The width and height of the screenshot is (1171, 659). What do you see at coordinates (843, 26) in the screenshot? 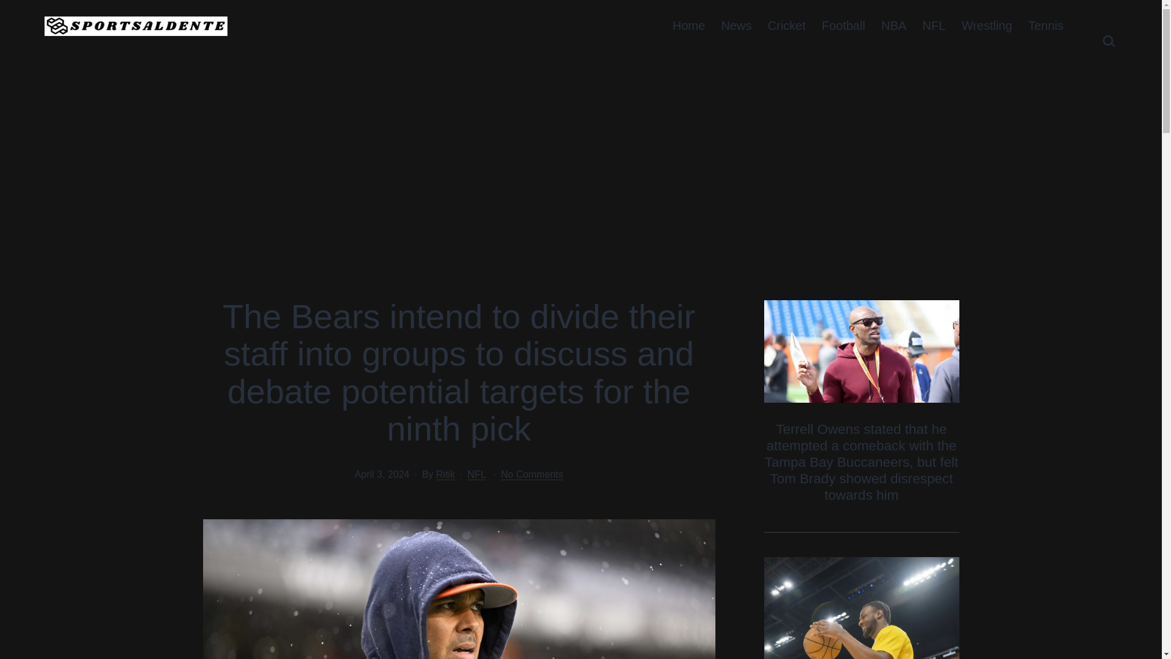
I see `Football` at bounding box center [843, 26].